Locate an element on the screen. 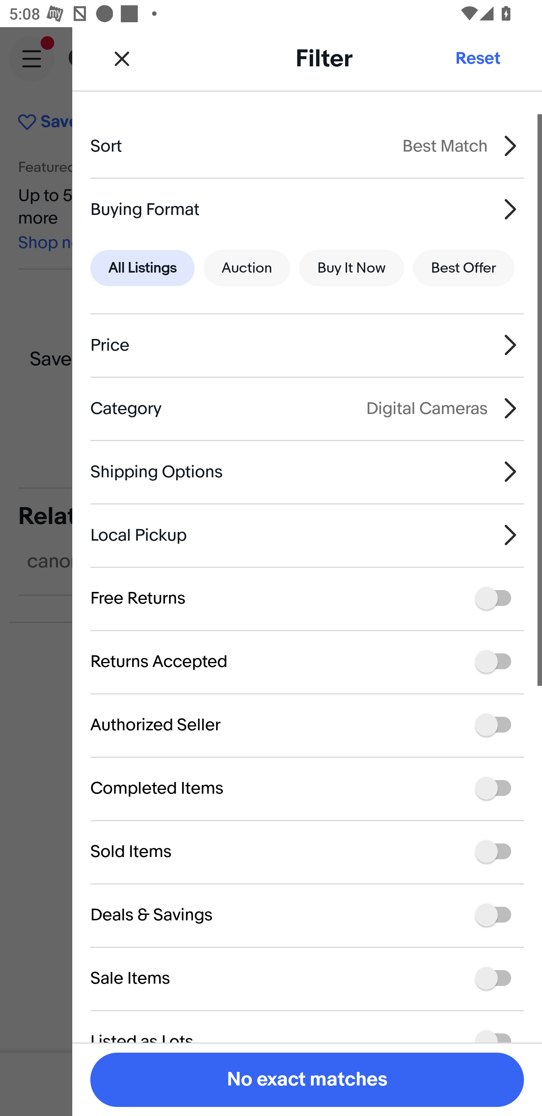  Deals & Savings is located at coordinates (307, 915).